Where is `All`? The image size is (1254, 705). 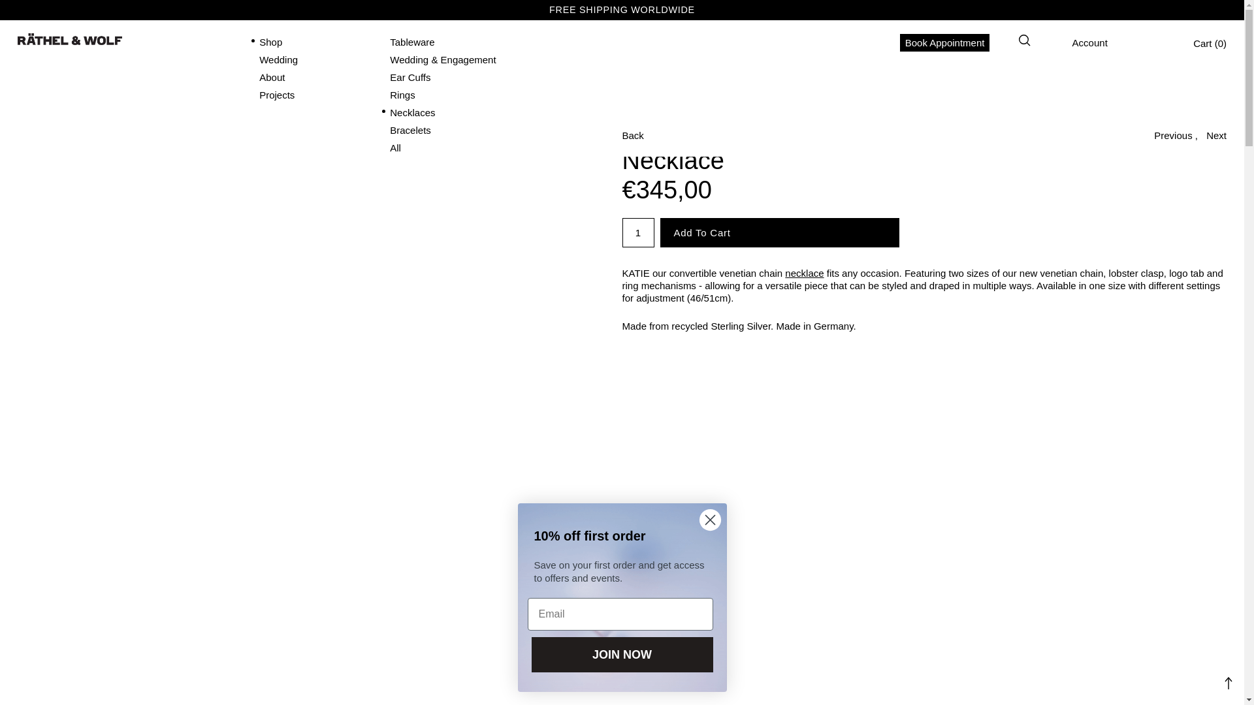
All is located at coordinates (396, 148).